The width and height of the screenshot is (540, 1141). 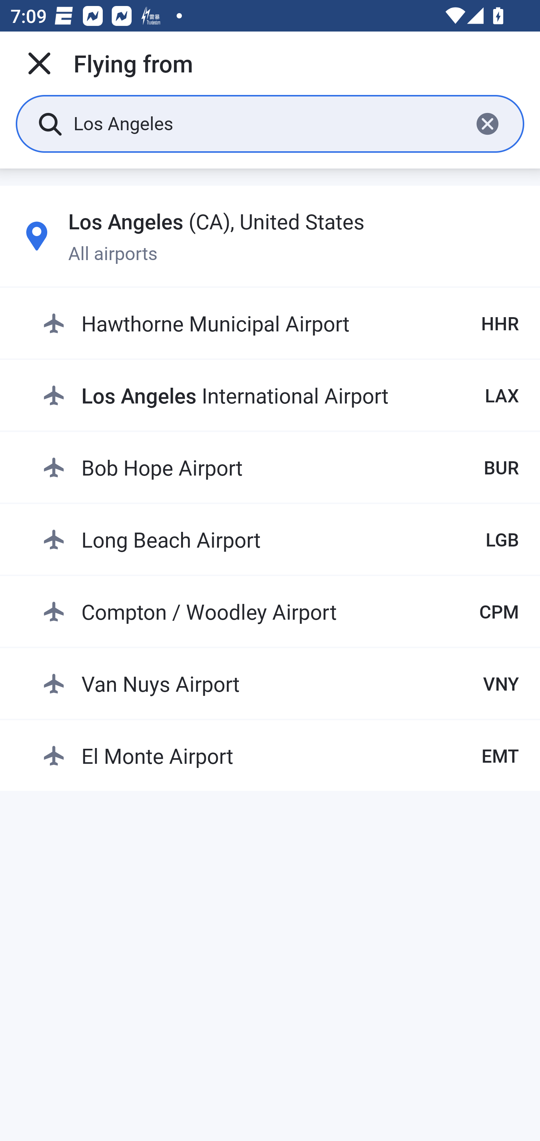 I want to click on Bob Hope Airport BUR, so click(x=280, y=467).